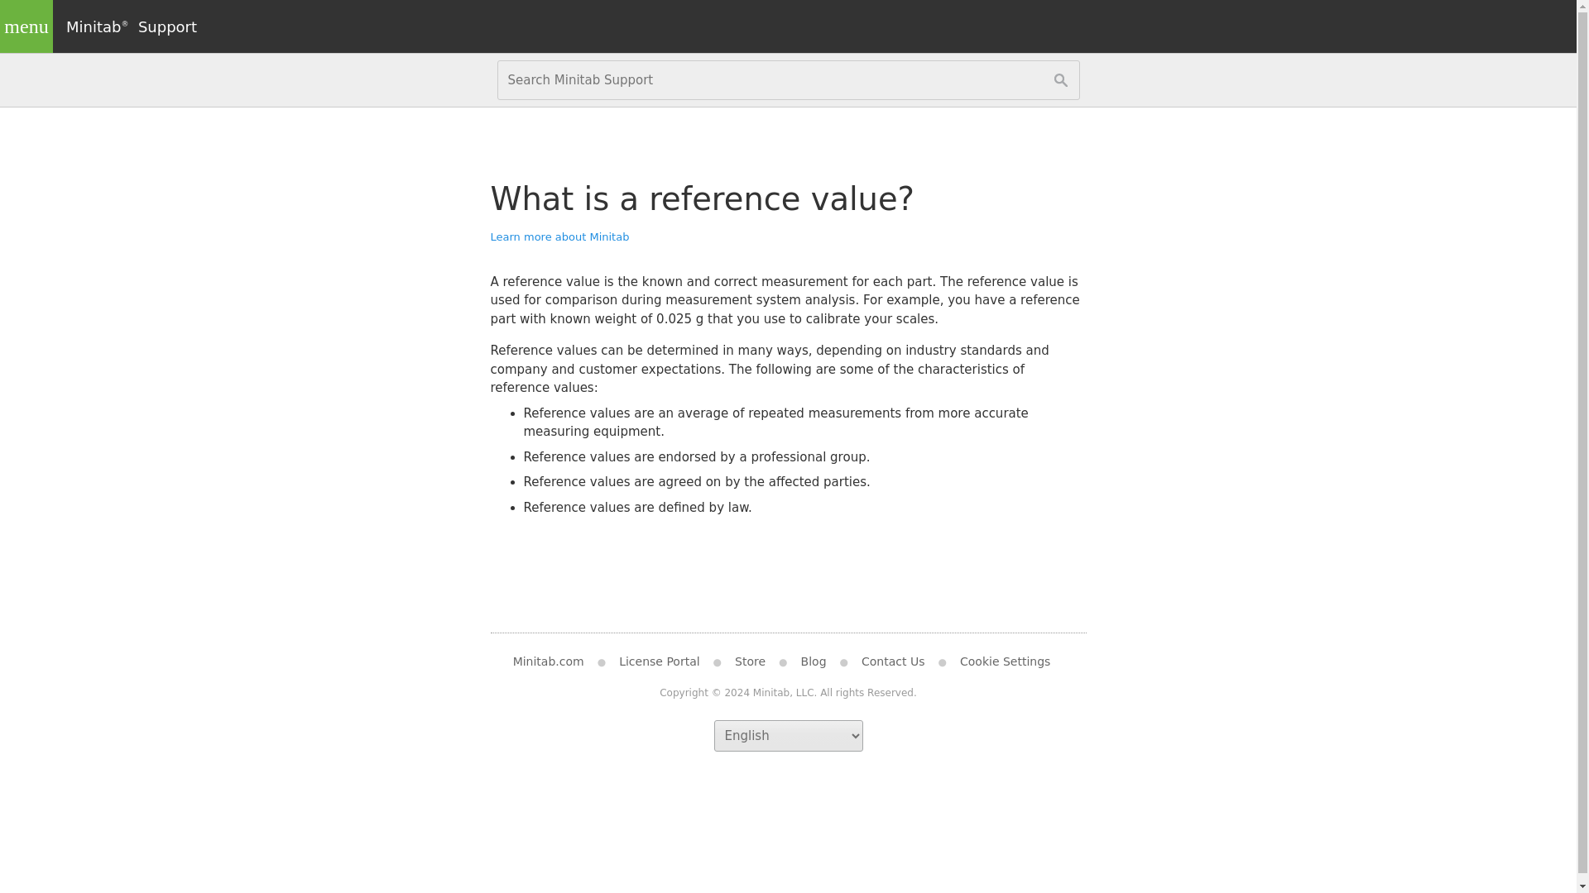 Image resolution: width=1589 pixels, height=893 pixels. Describe the element at coordinates (559, 236) in the screenshot. I see `Learn more about Minitab` at that location.